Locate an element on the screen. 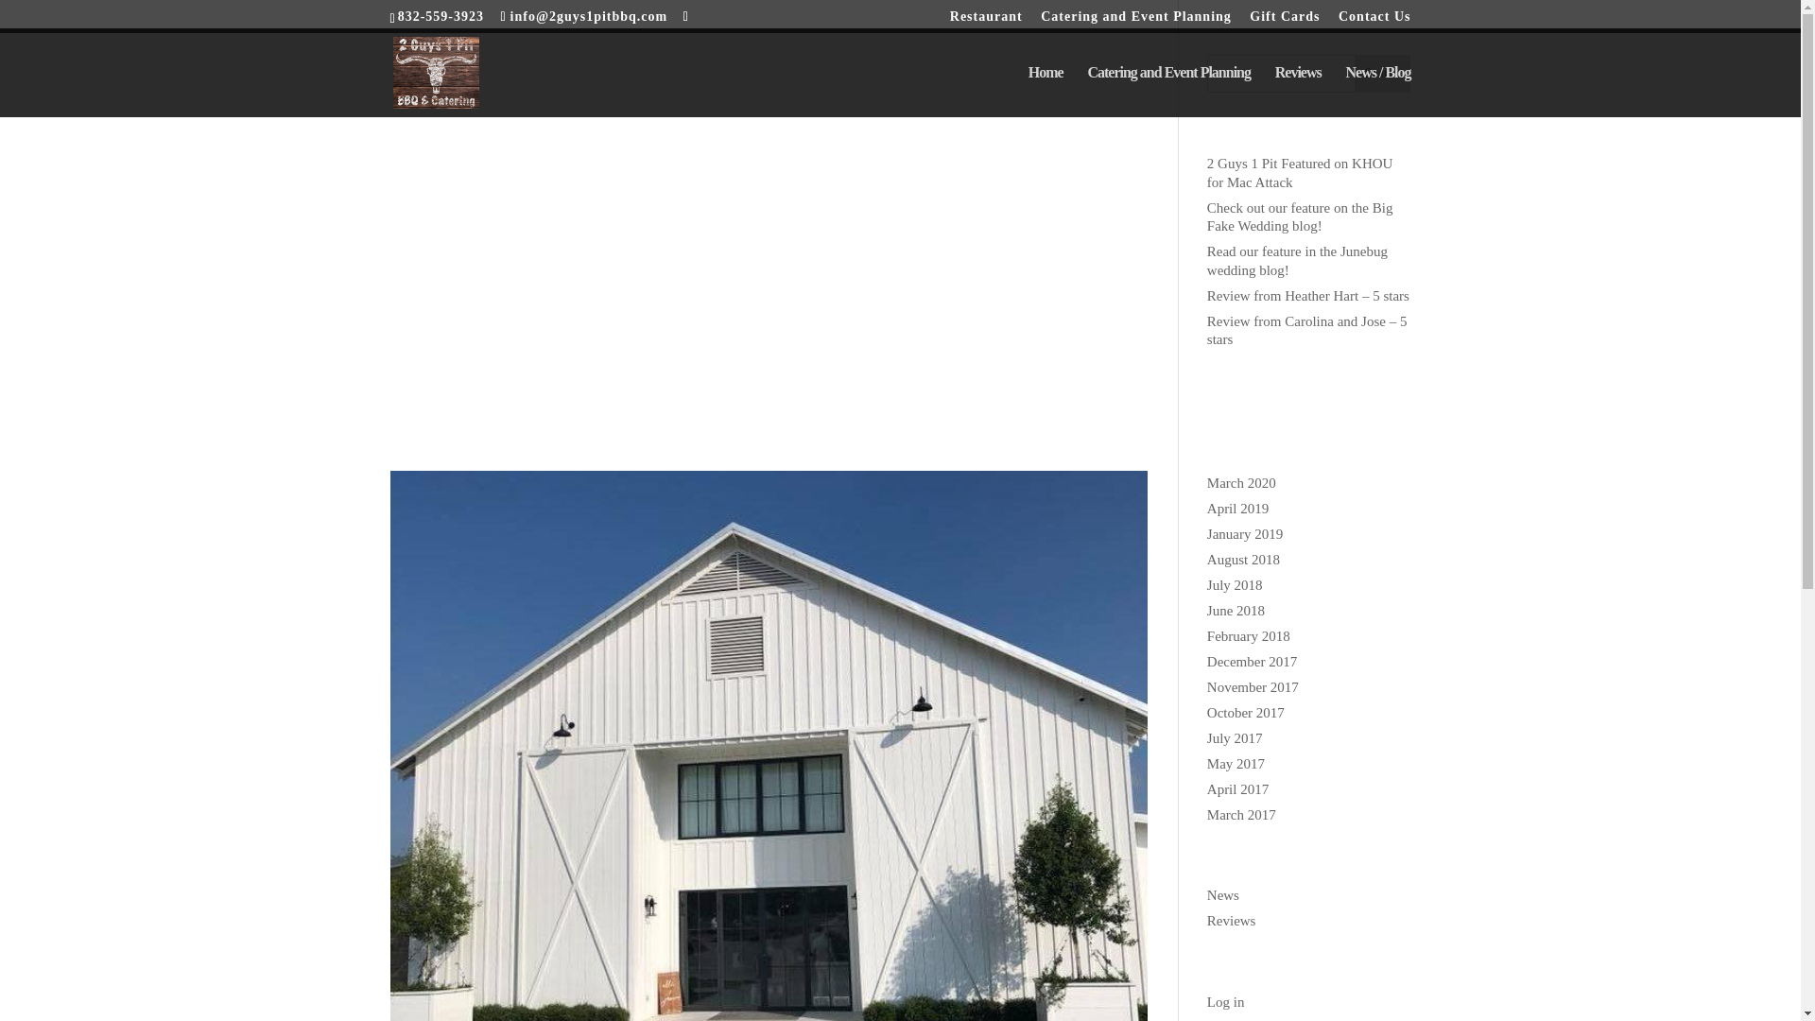  April 2019 is located at coordinates (1237, 509).